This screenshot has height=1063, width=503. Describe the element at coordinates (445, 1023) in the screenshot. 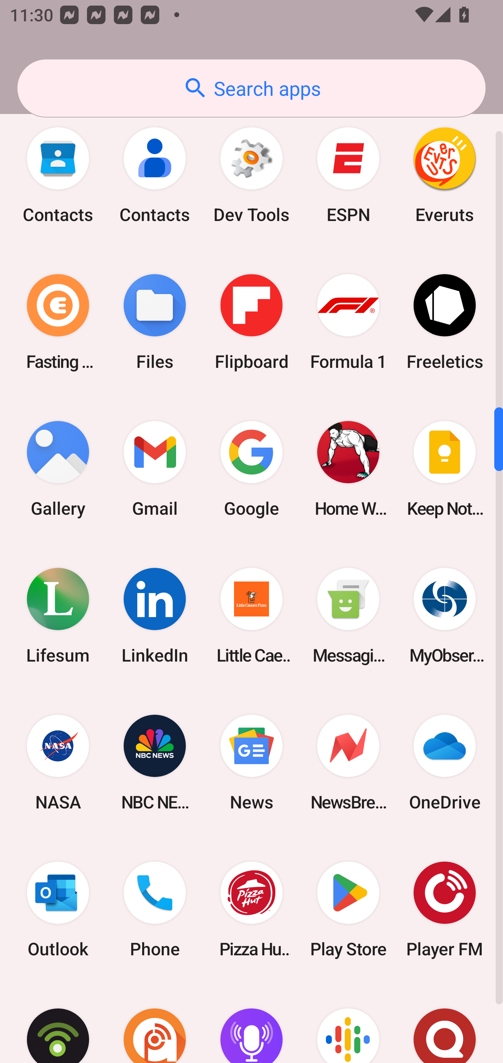

I see `Quora` at that location.